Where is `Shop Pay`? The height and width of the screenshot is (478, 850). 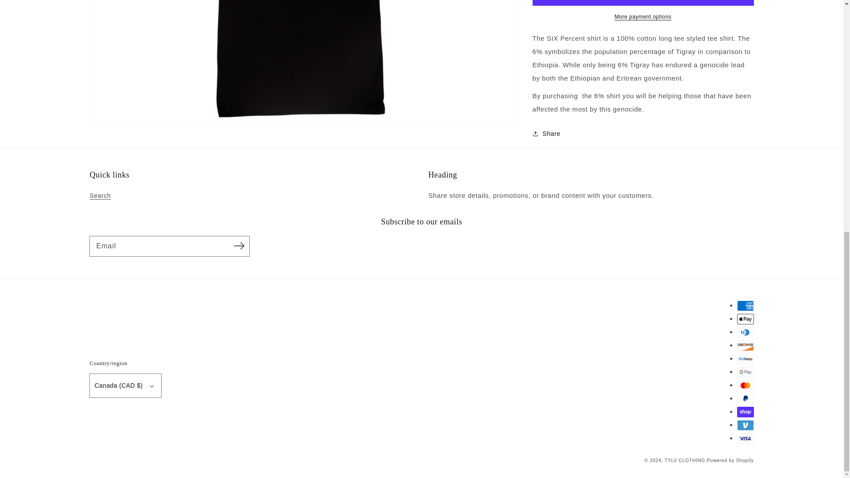 Shop Pay is located at coordinates (745, 412).